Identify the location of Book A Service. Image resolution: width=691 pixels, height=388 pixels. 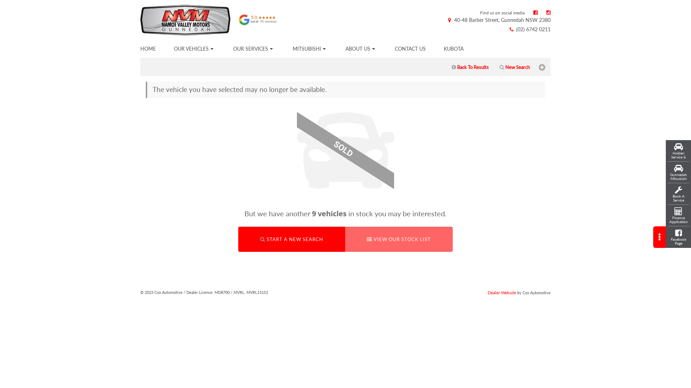
(678, 194).